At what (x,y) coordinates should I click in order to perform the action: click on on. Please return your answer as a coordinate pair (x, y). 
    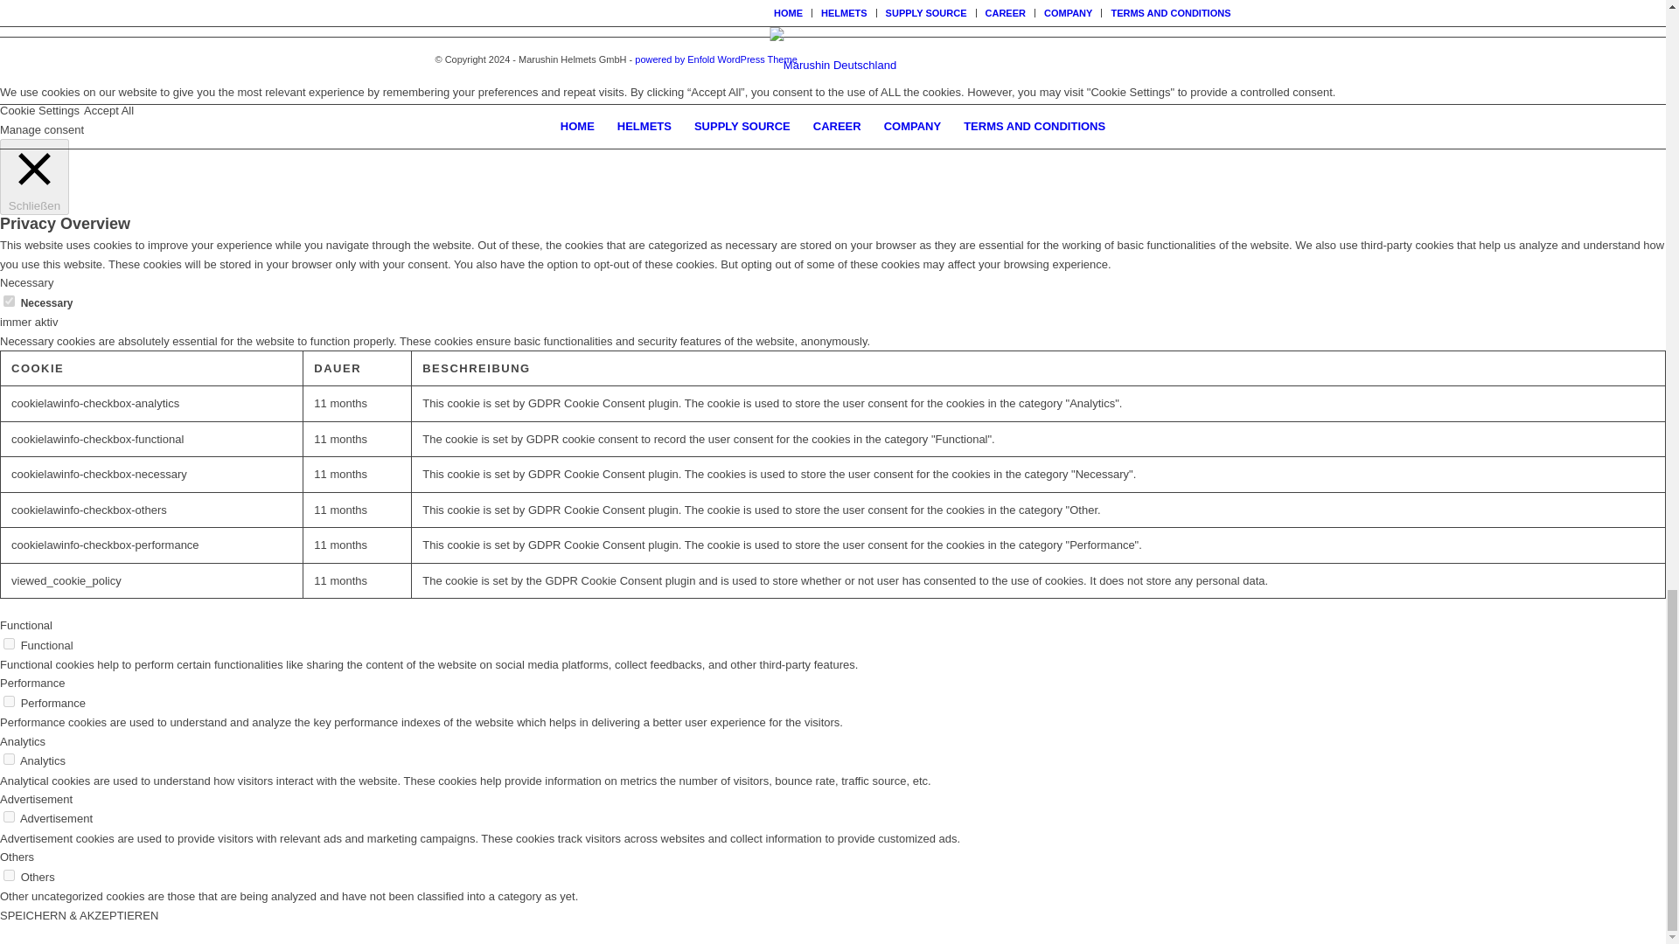
    Looking at the image, I should click on (9, 301).